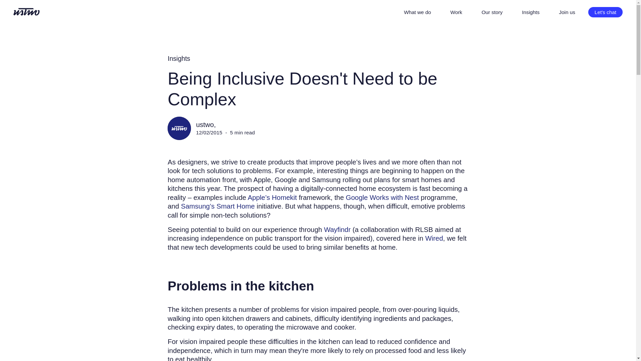  Describe the element at coordinates (383, 197) in the screenshot. I see `Google Works with Nest` at that location.